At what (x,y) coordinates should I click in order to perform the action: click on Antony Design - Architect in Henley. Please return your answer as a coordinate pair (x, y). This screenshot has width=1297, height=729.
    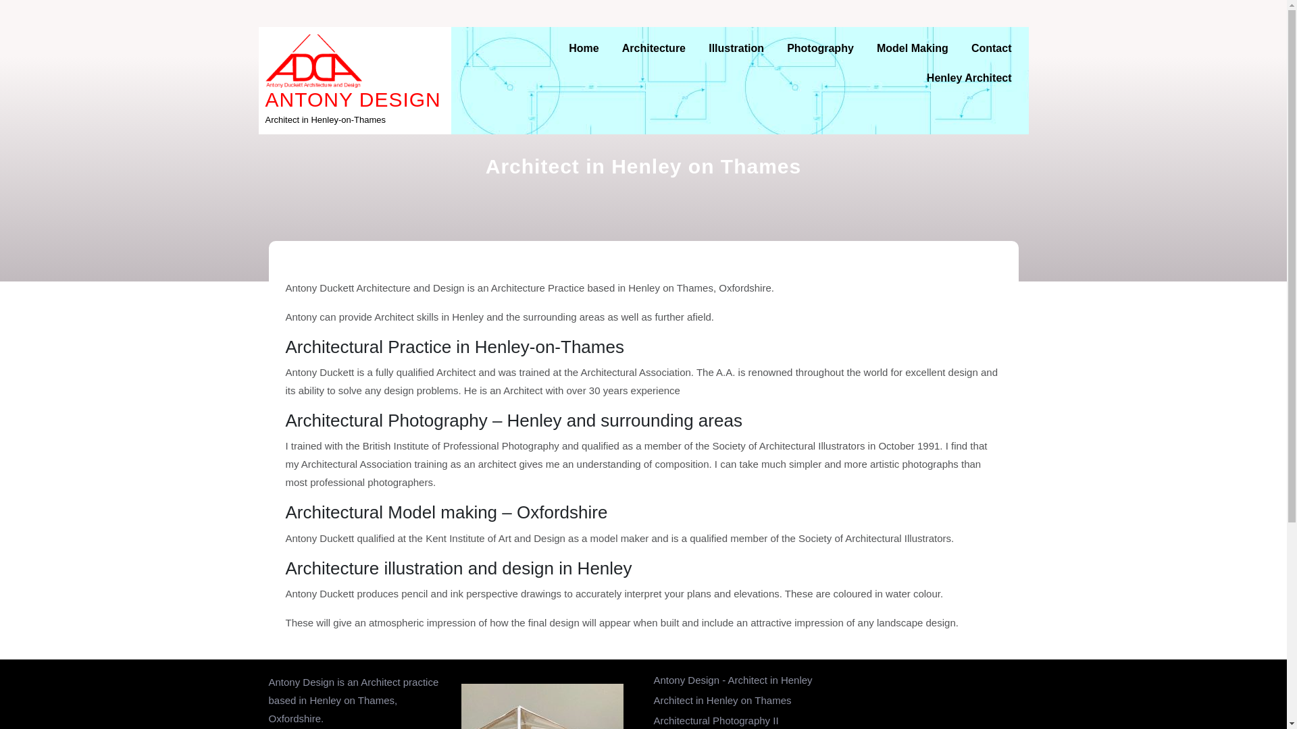
    Looking at the image, I should click on (733, 680).